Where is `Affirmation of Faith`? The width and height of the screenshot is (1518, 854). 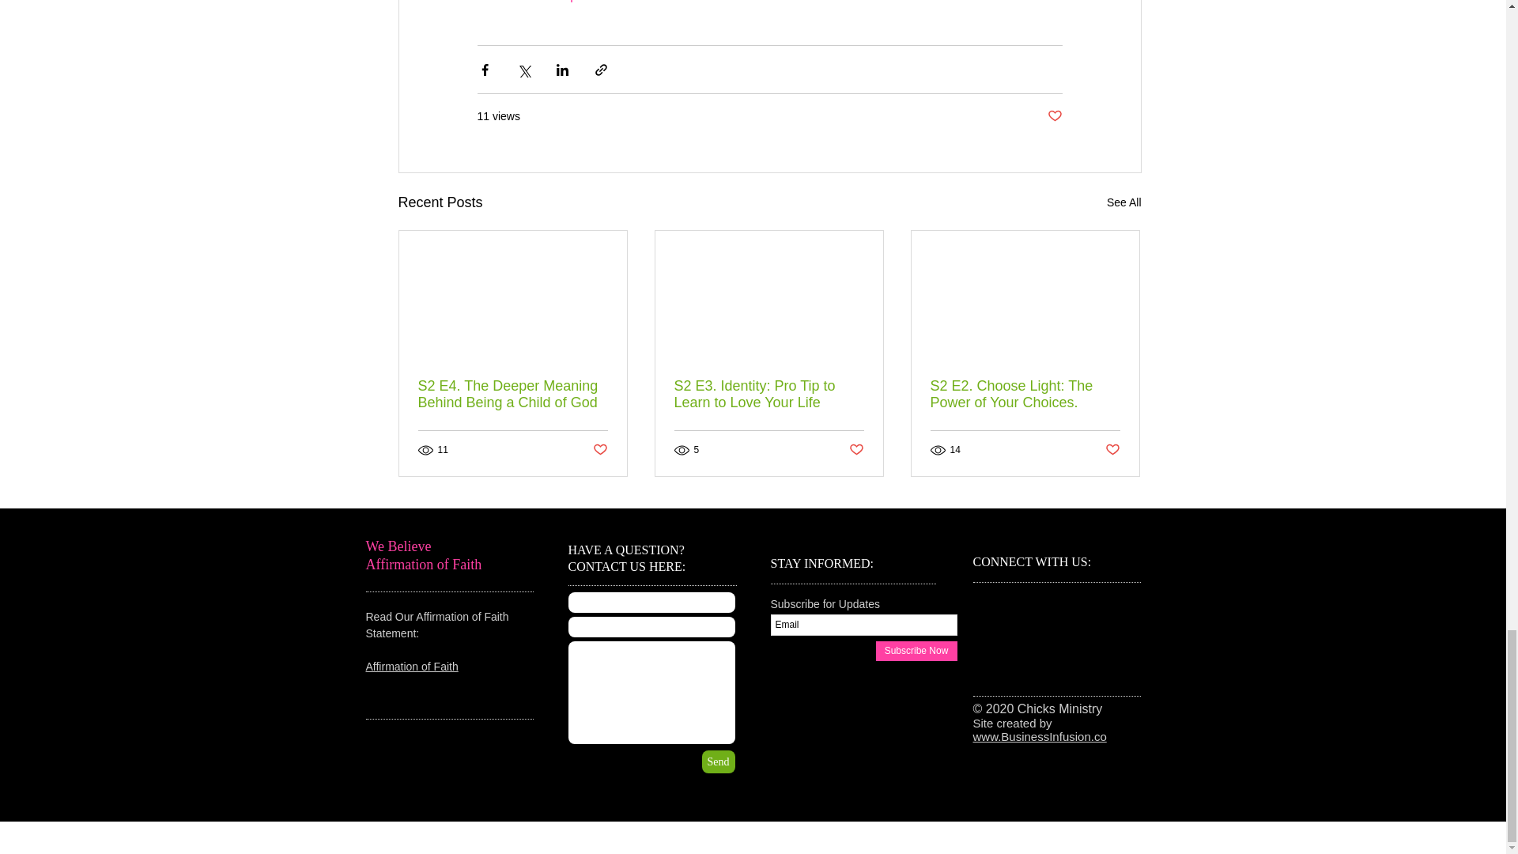 Affirmation of Faith is located at coordinates (411, 666).